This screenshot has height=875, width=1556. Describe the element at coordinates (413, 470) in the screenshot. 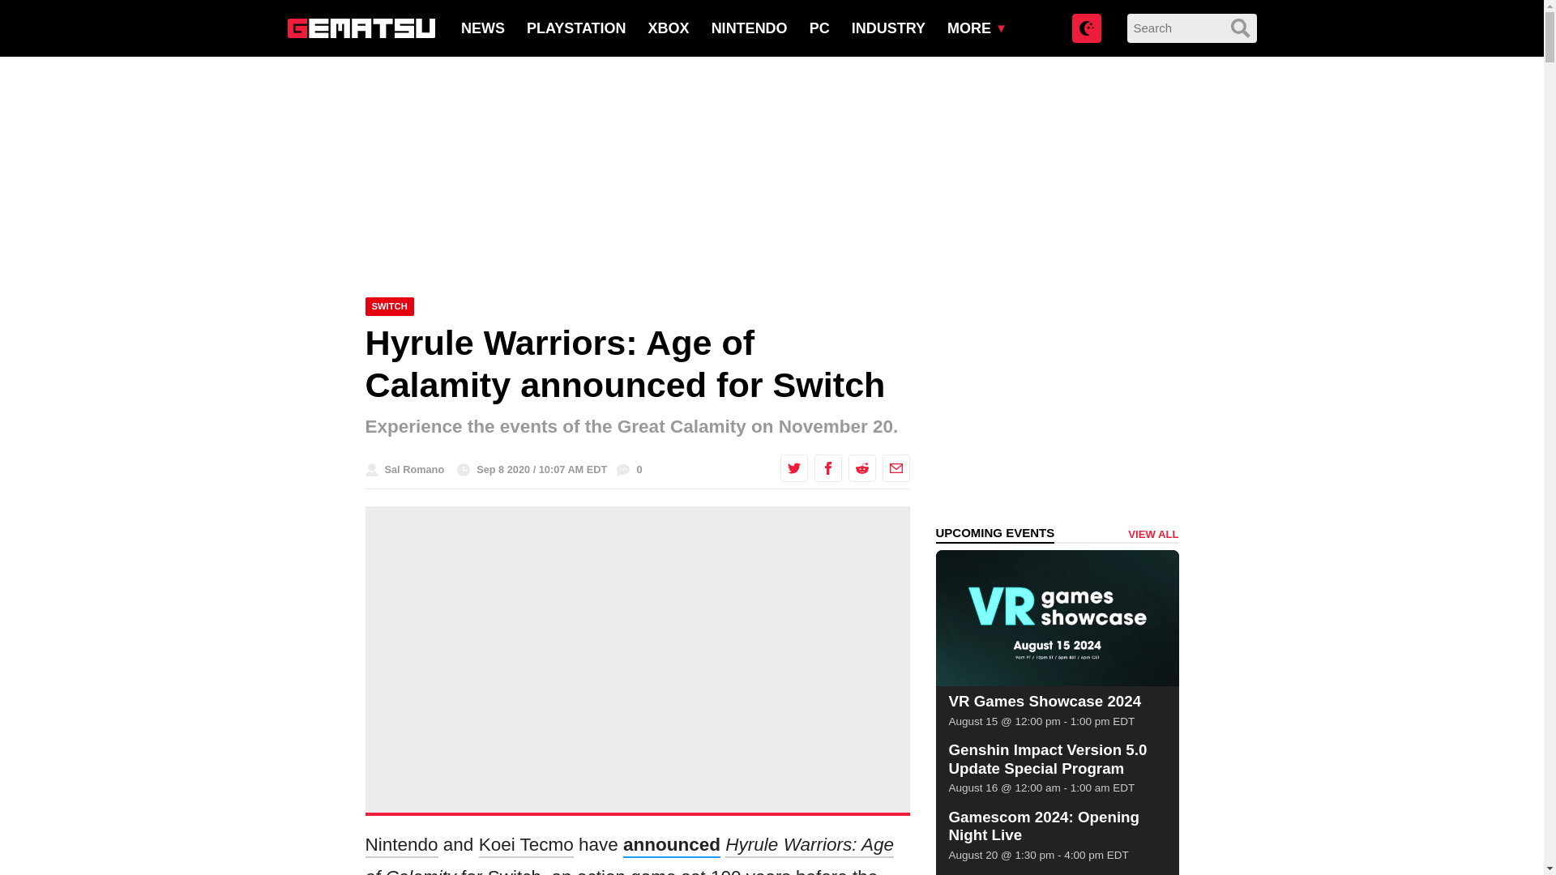

I see `Posts by Sal Romano` at that location.